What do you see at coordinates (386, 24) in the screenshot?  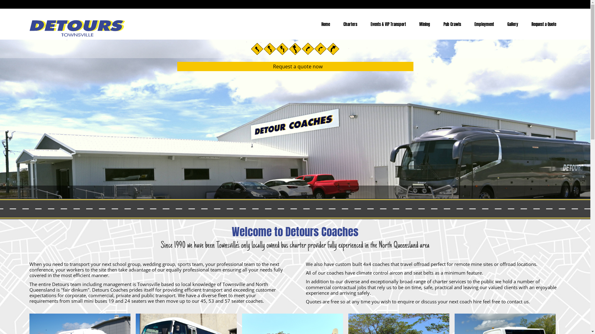 I see `Events & VIP Transport` at bounding box center [386, 24].